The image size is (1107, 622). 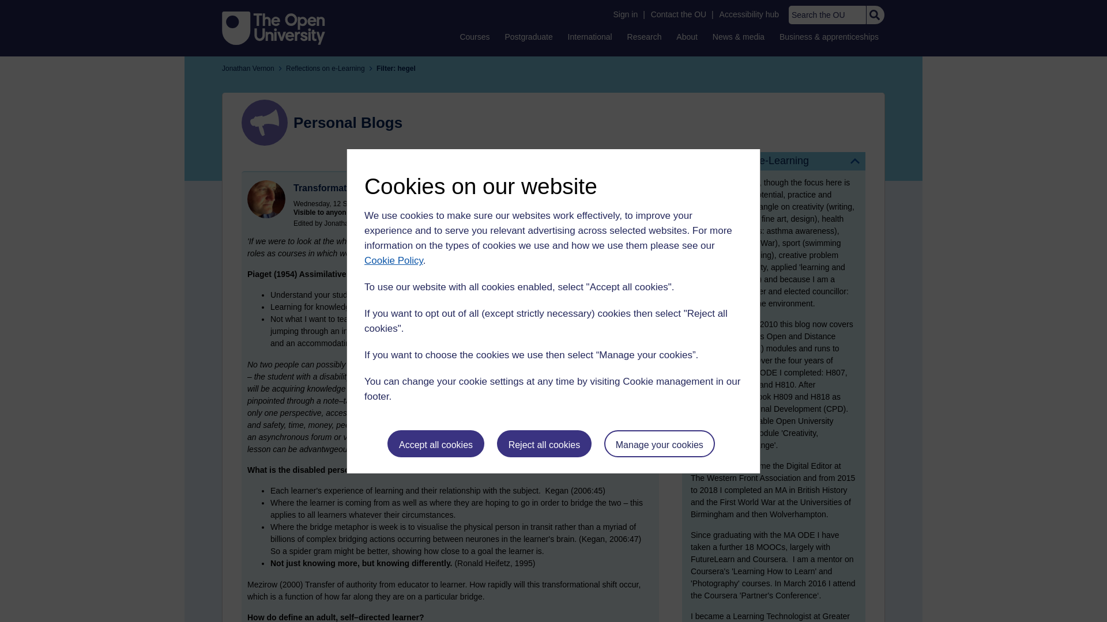 What do you see at coordinates (660, 443) in the screenshot?
I see `Manage your cookies` at bounding box center [660, 443].